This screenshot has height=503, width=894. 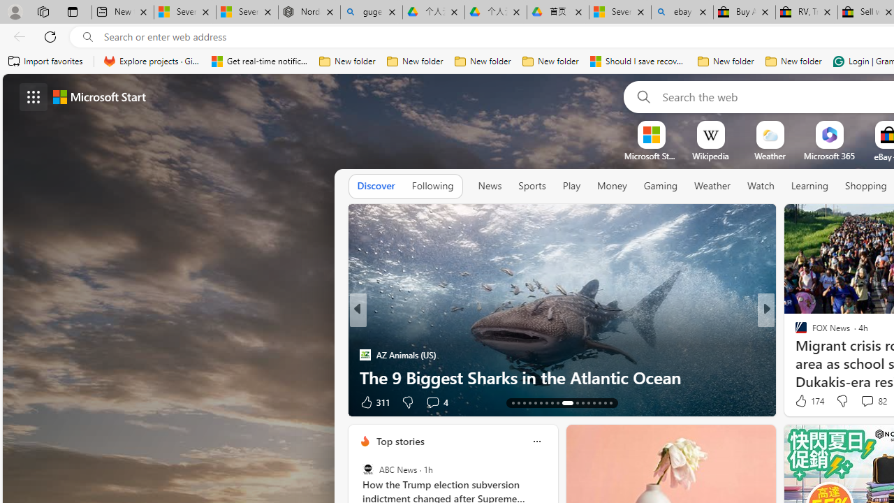 What do you see at coordinates (536, 442) in the screenshot?
I see `Class: icon-img` at bounding box center [536, 442].